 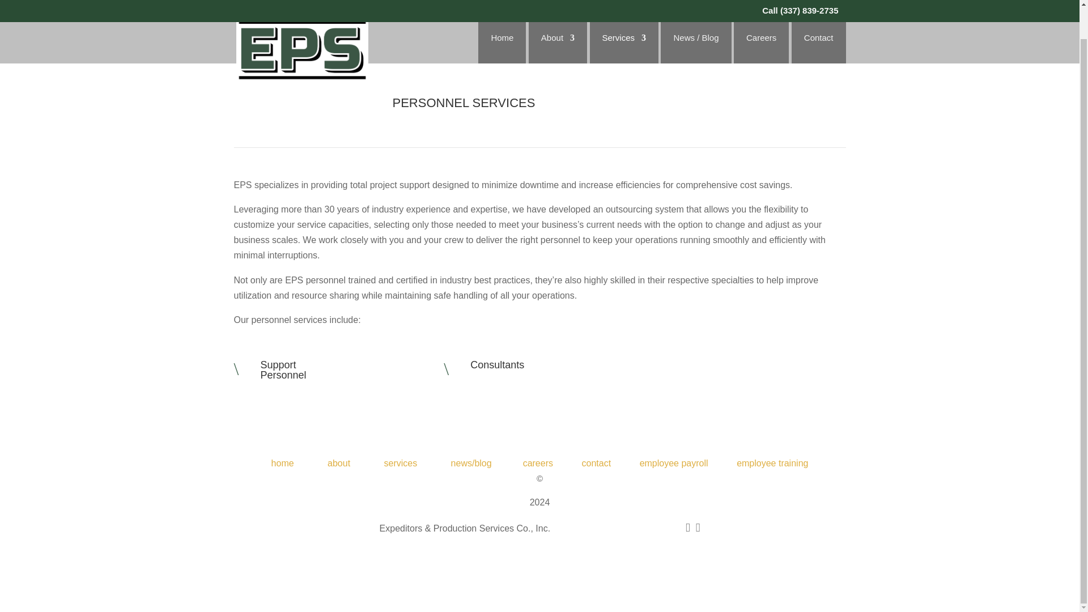 What do you see at coordinates (558, 15) in the screenshot?
I see `About` at bounding box center [558, 15].